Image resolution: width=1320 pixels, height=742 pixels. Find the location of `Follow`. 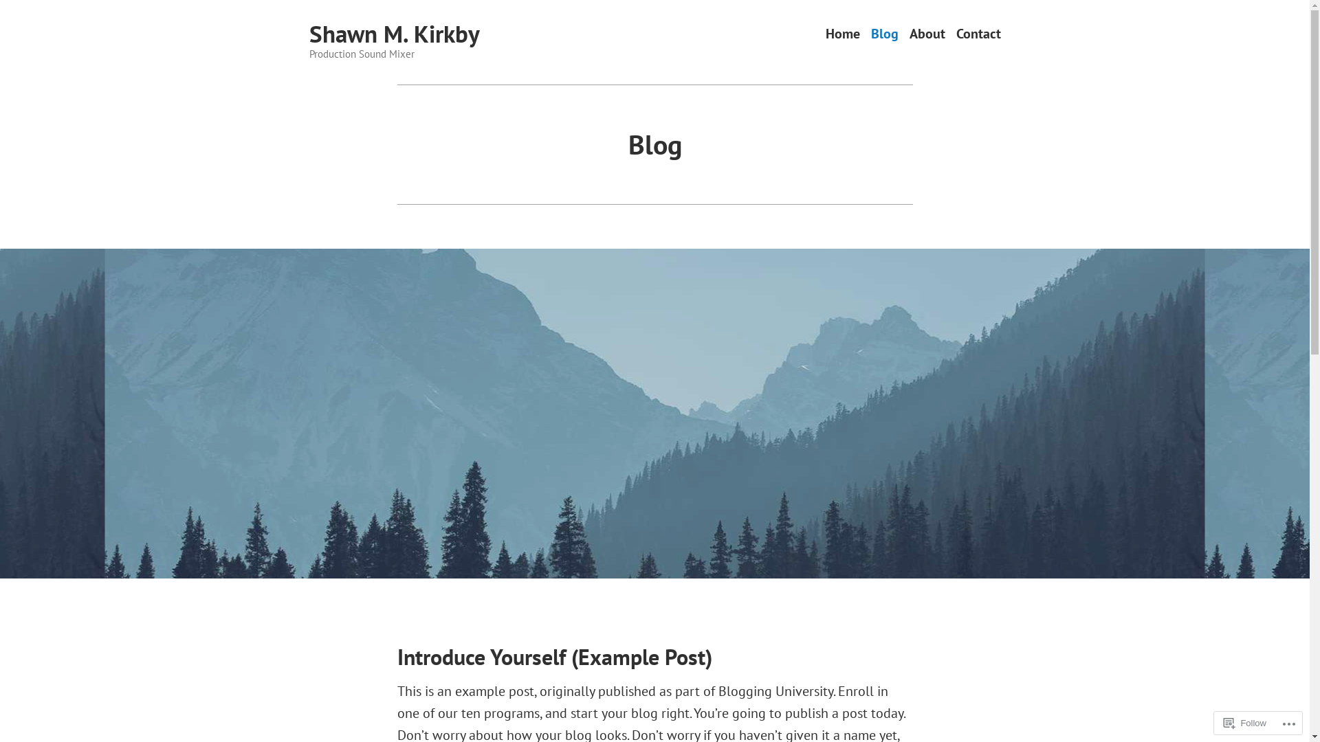

Follow is located at coordinates (1245, 723).